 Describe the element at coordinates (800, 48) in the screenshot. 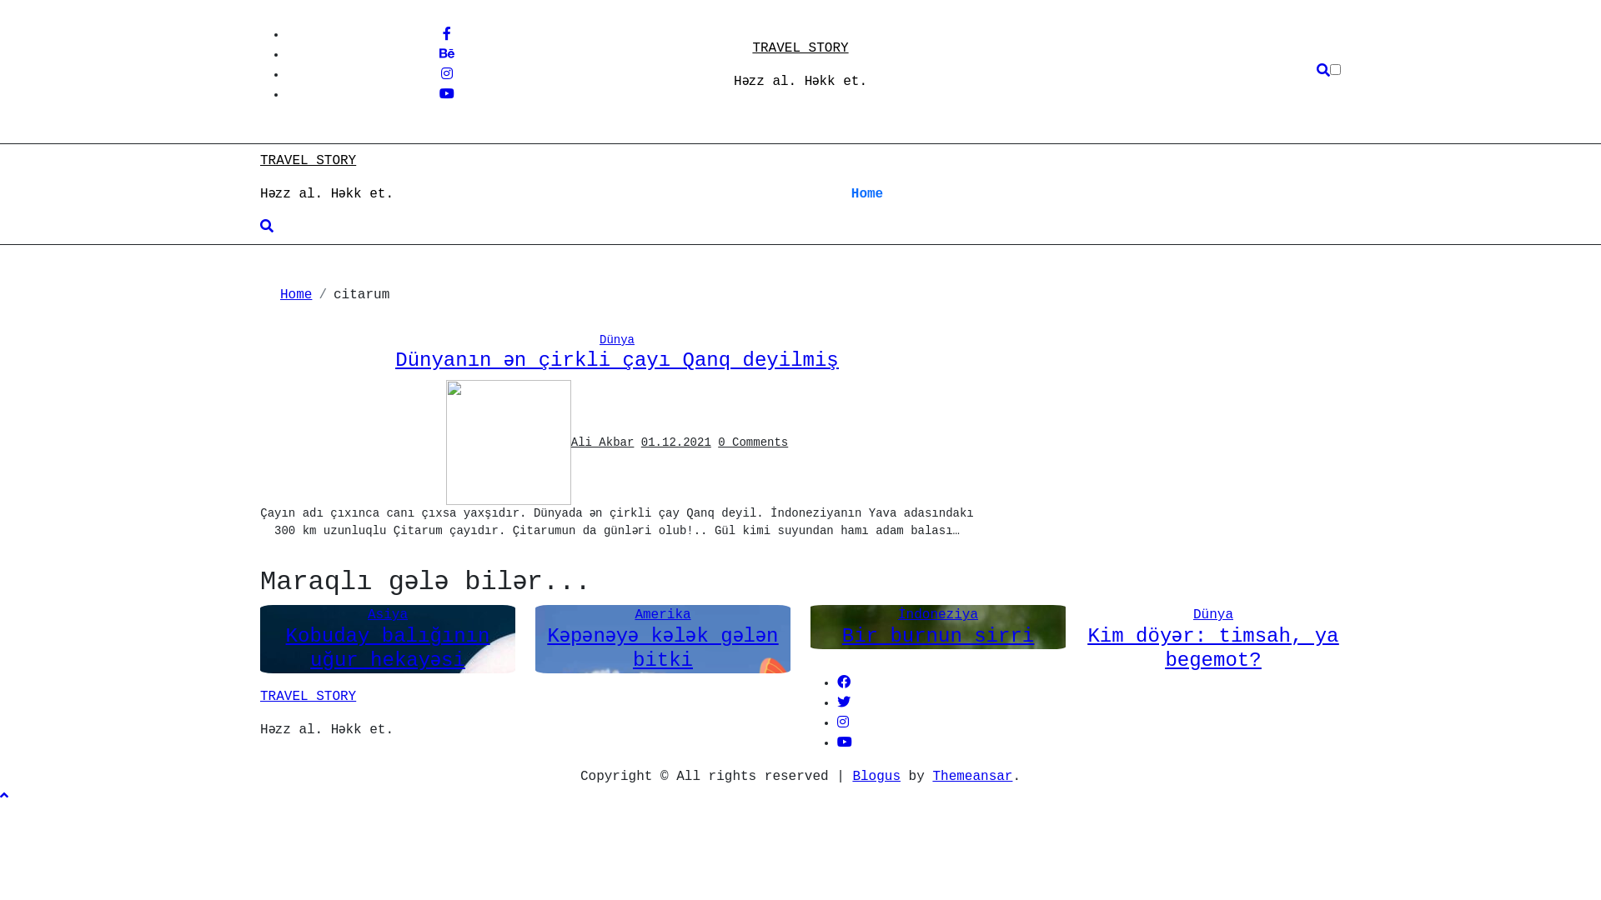

I see `TRAVEL STORY` at that location.